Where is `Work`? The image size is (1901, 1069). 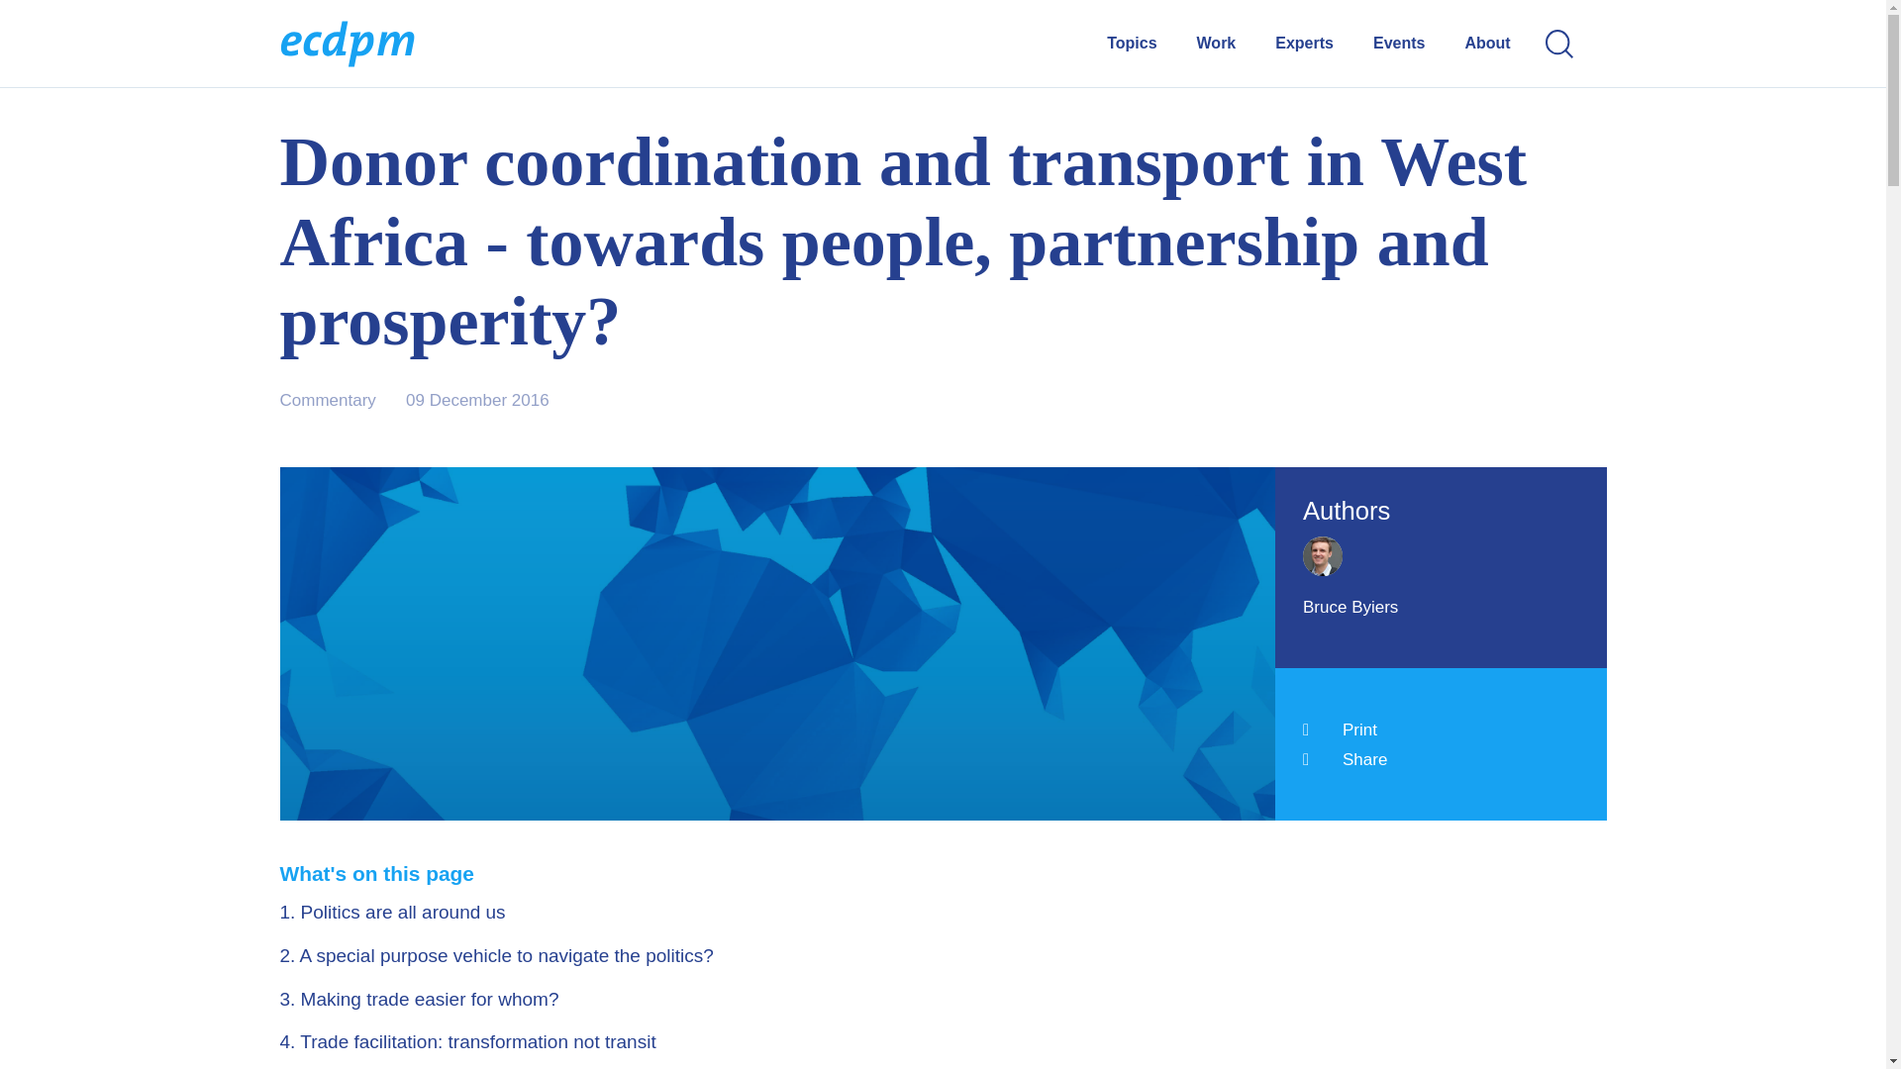 Work is located at coordinates (1216, 43).